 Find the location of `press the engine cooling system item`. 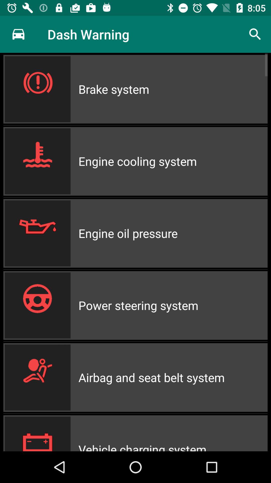

press the engine cooling system item is located at coordinates (173, 161).